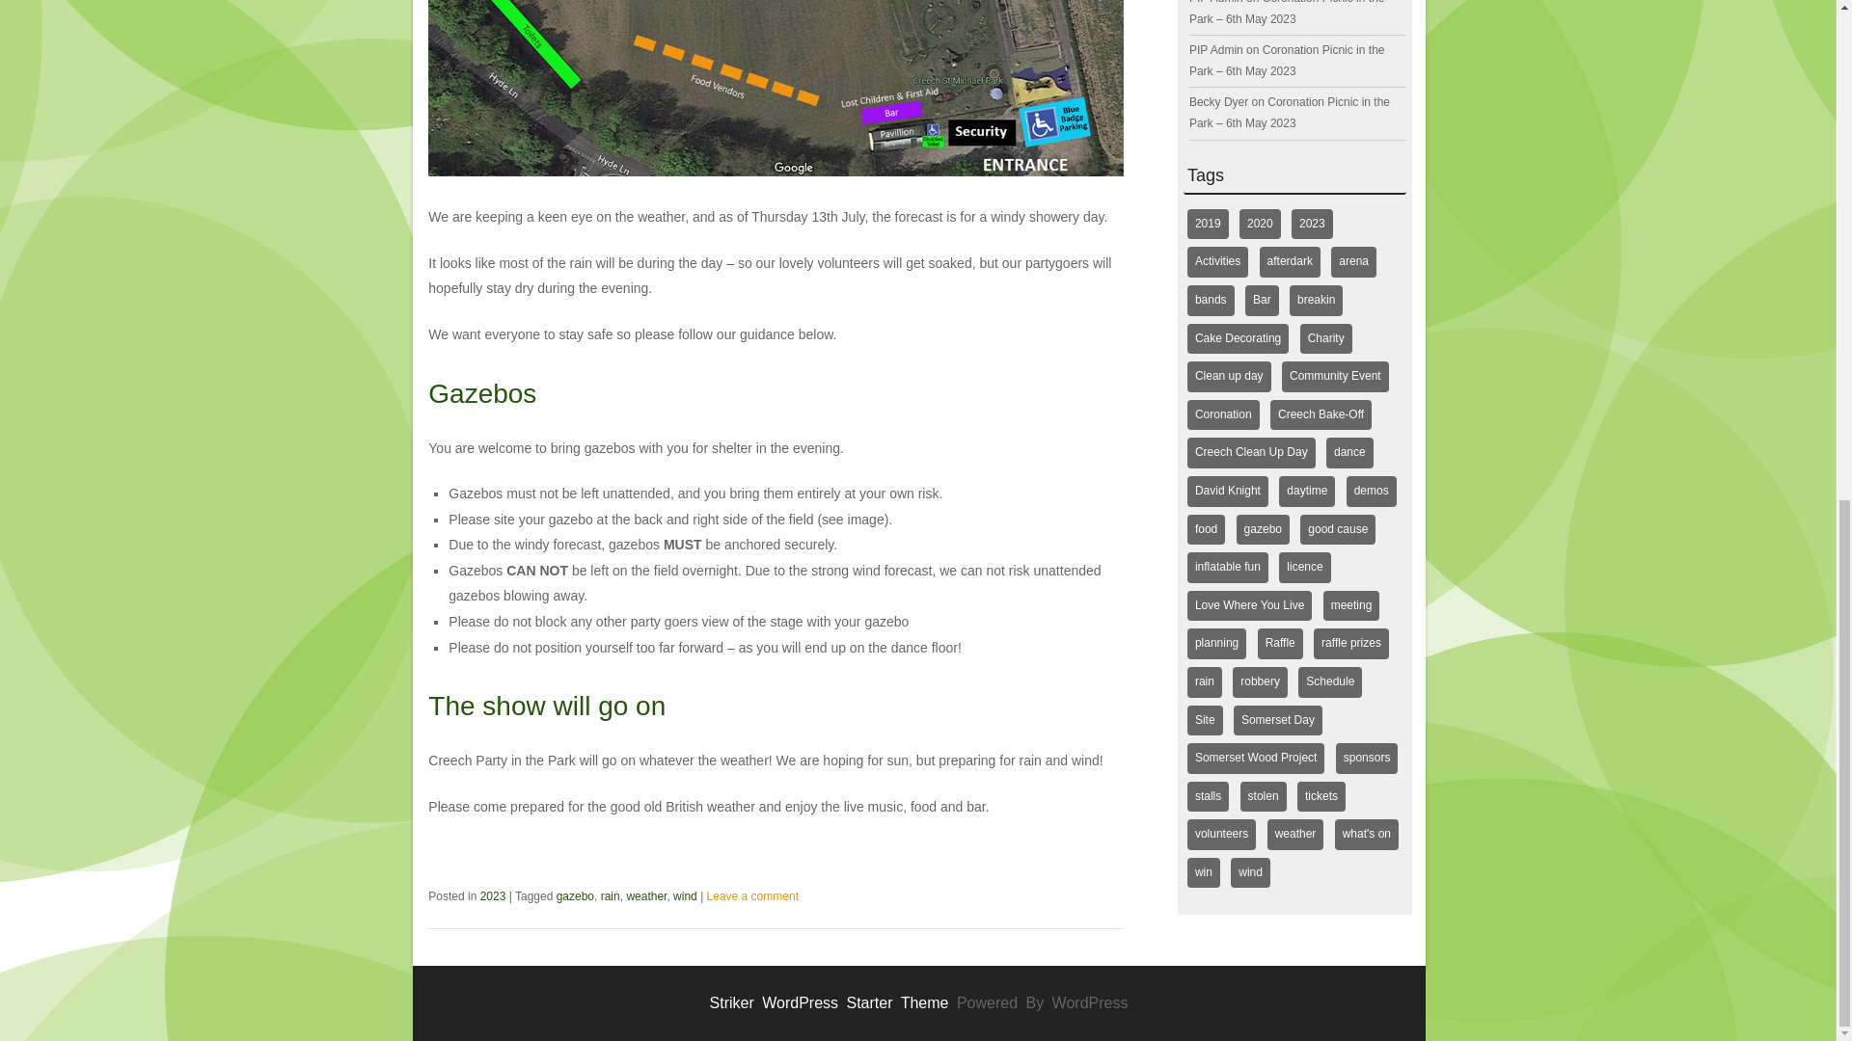 Image resolution: width=1852 pixels, height=1041 pixels. I want to click on 2023, so click(492, 896).